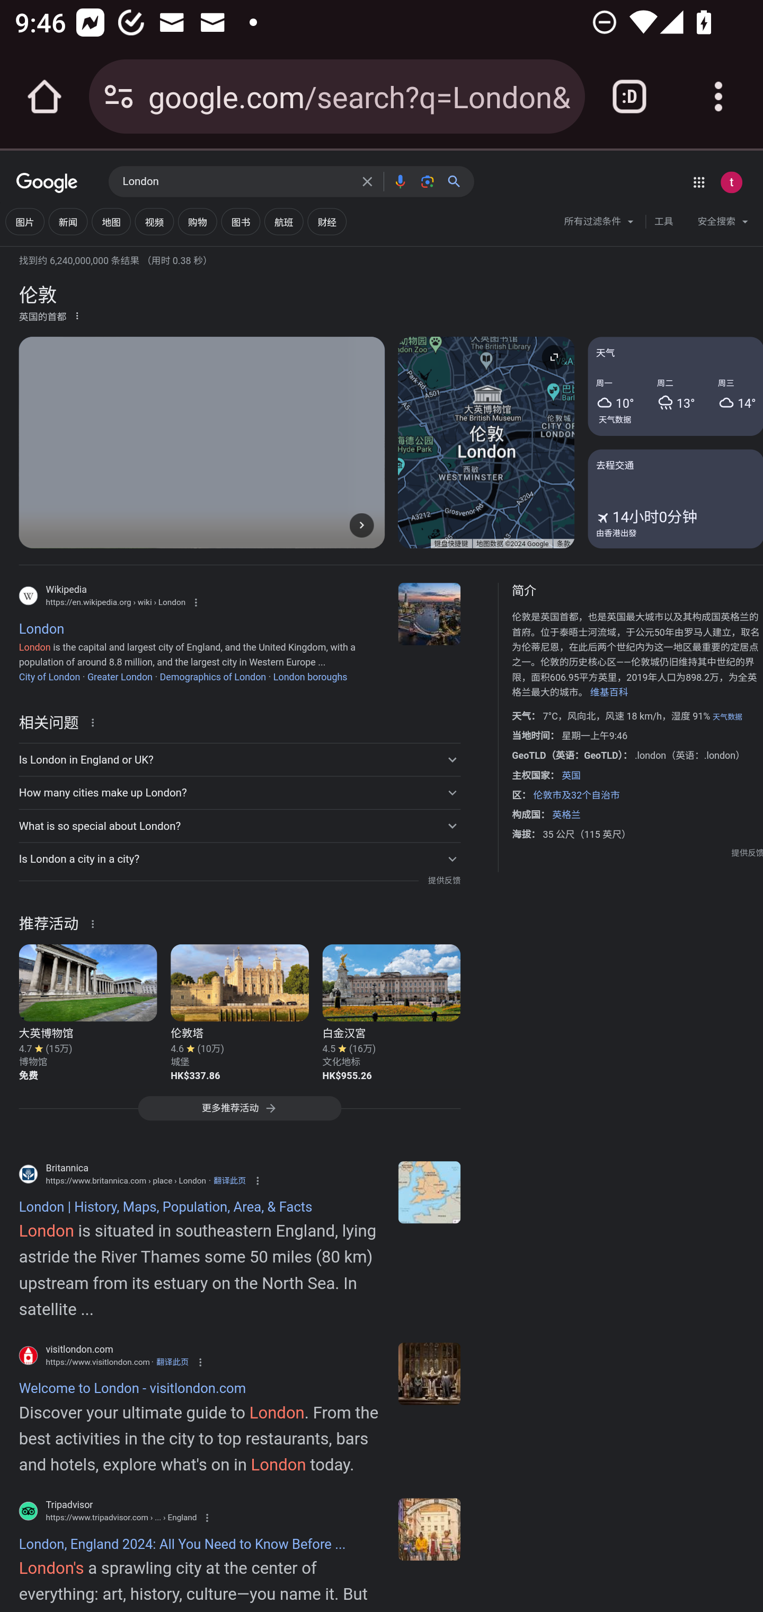  I want to click on 提供反馈, so click(443, 881).